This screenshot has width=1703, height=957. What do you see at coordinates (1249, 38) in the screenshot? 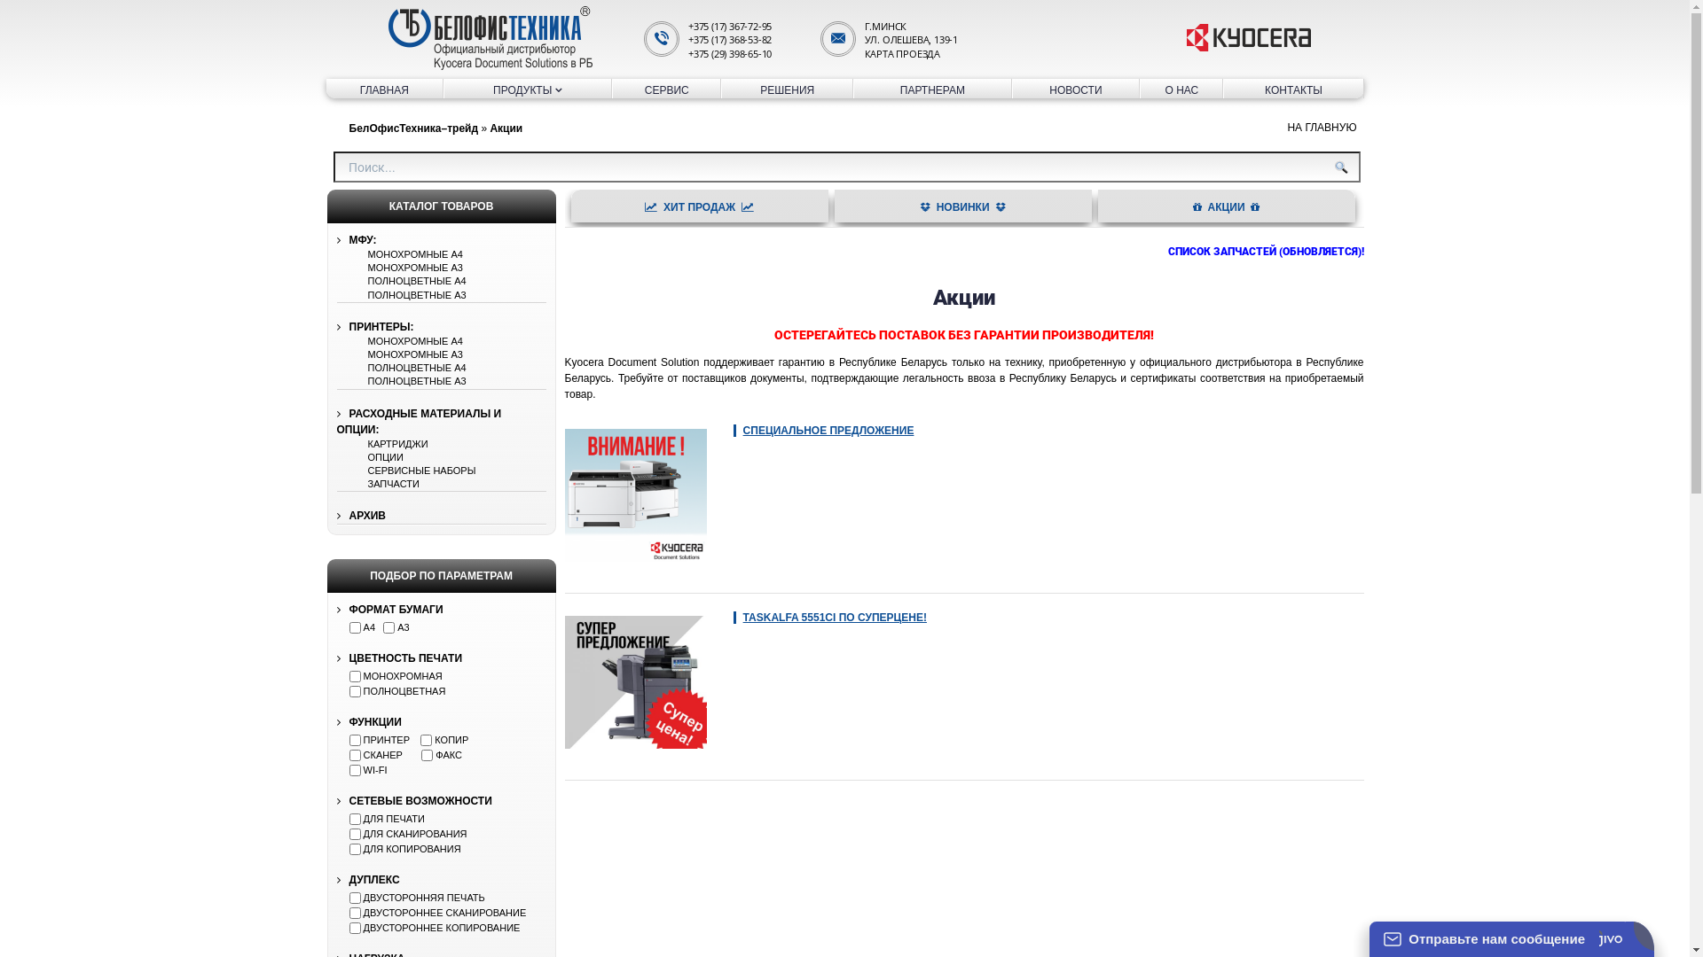
I see `logo` at bounding box center [1249, 38].